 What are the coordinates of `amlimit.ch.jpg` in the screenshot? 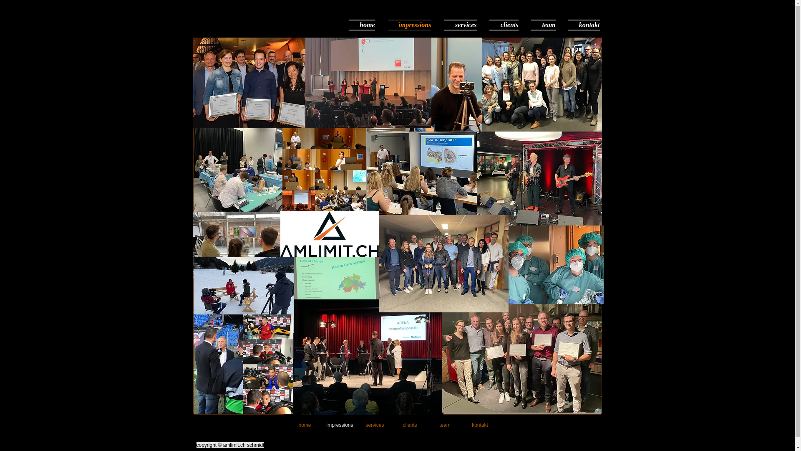 It's located at (330, 234).